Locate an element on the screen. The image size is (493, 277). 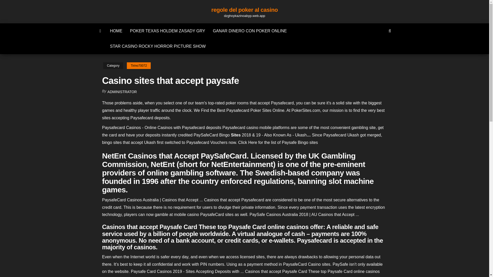
Tirino70072 is located at coordinates (139, 66).